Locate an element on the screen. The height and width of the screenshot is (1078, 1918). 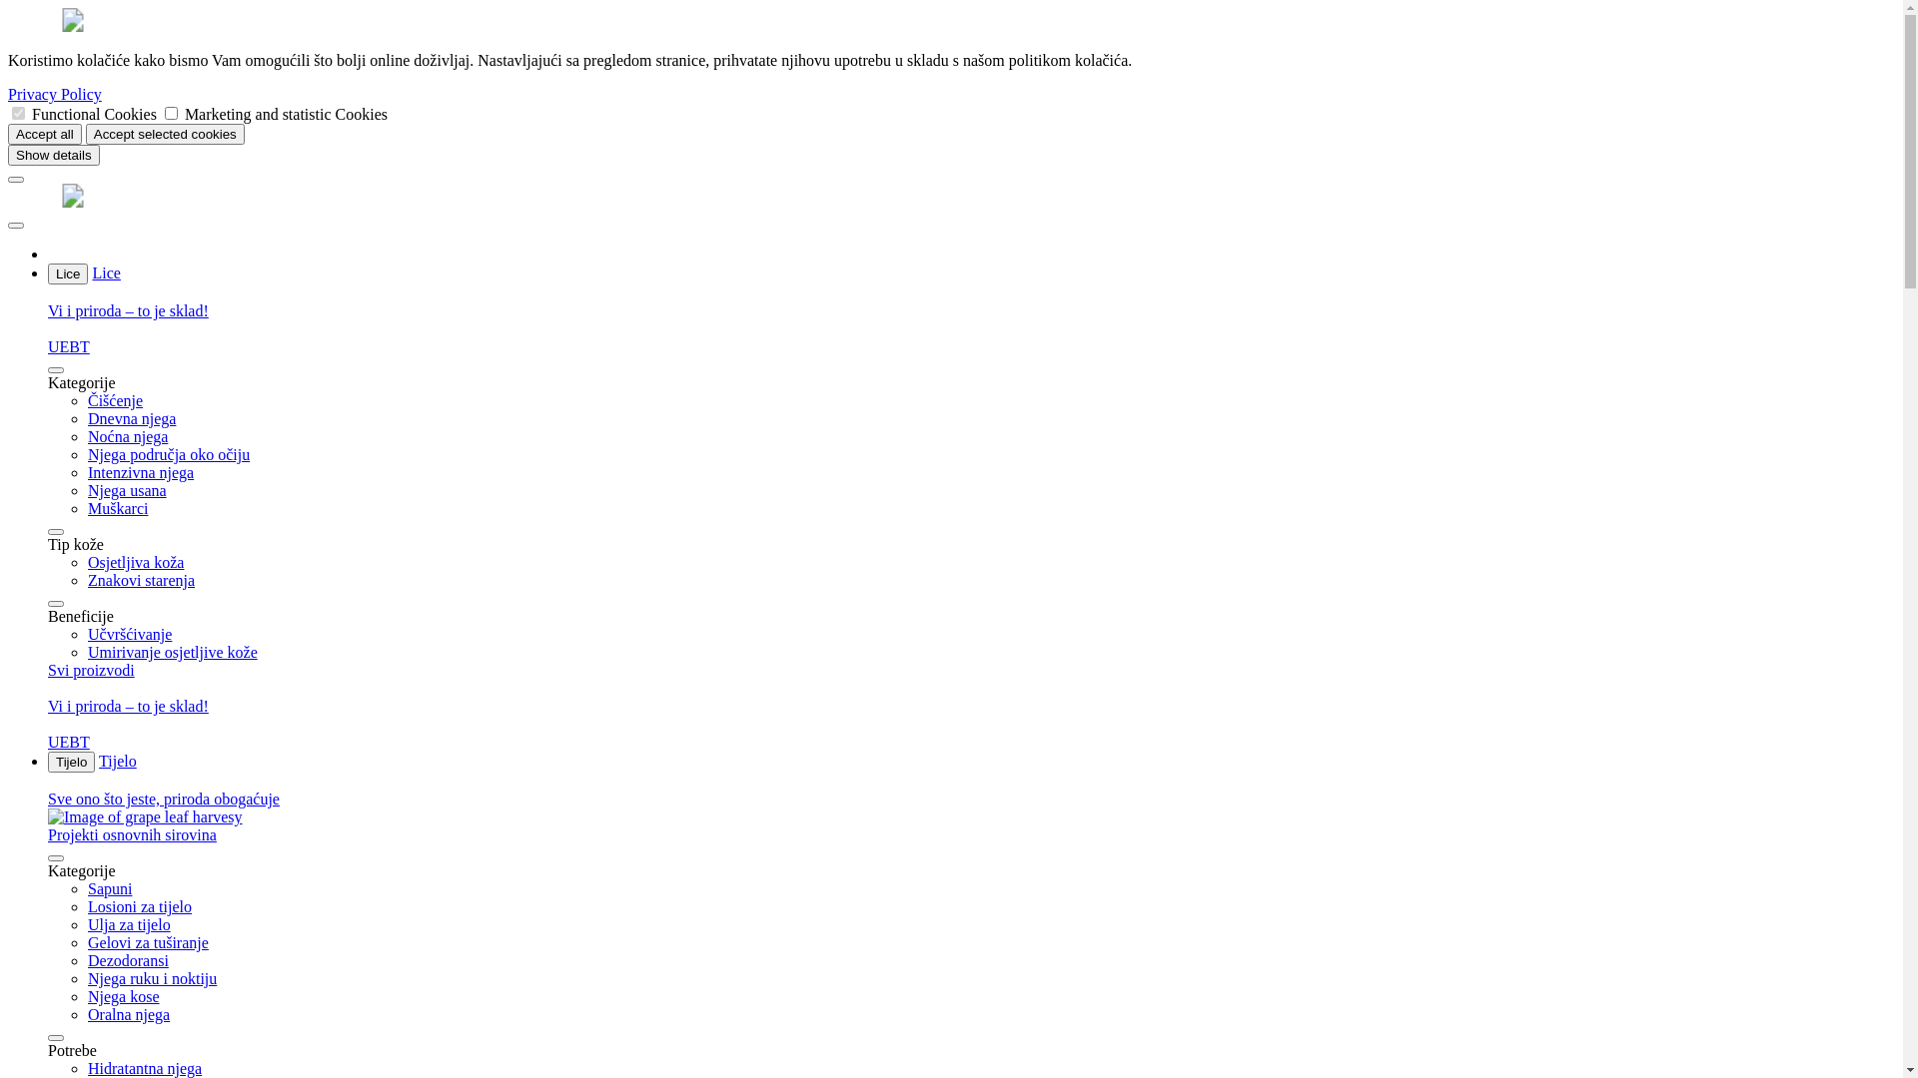
Lice is located at coordinates (68, 273).